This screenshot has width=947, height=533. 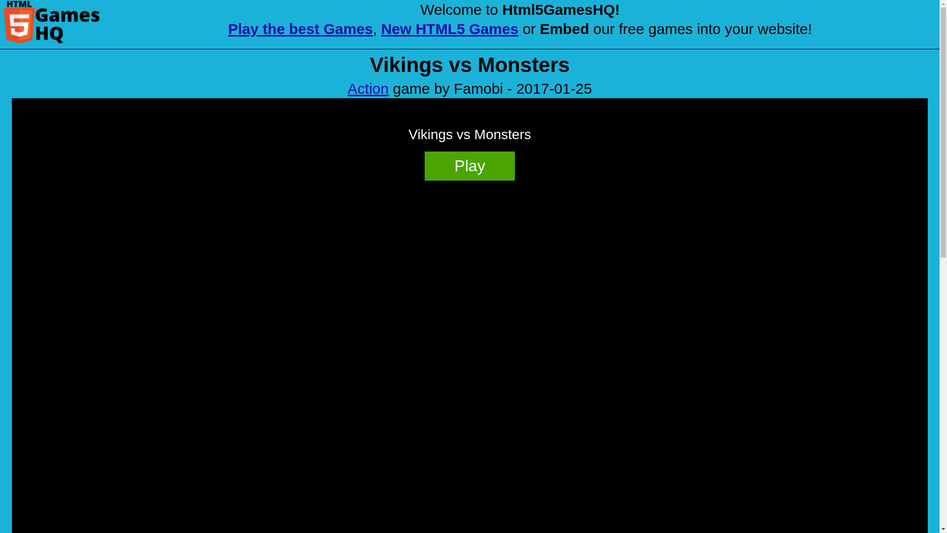 What do you see at coordinates (300, 29) in the screenshot?
I see `Play the best Games` at bounding box center [300, 29].